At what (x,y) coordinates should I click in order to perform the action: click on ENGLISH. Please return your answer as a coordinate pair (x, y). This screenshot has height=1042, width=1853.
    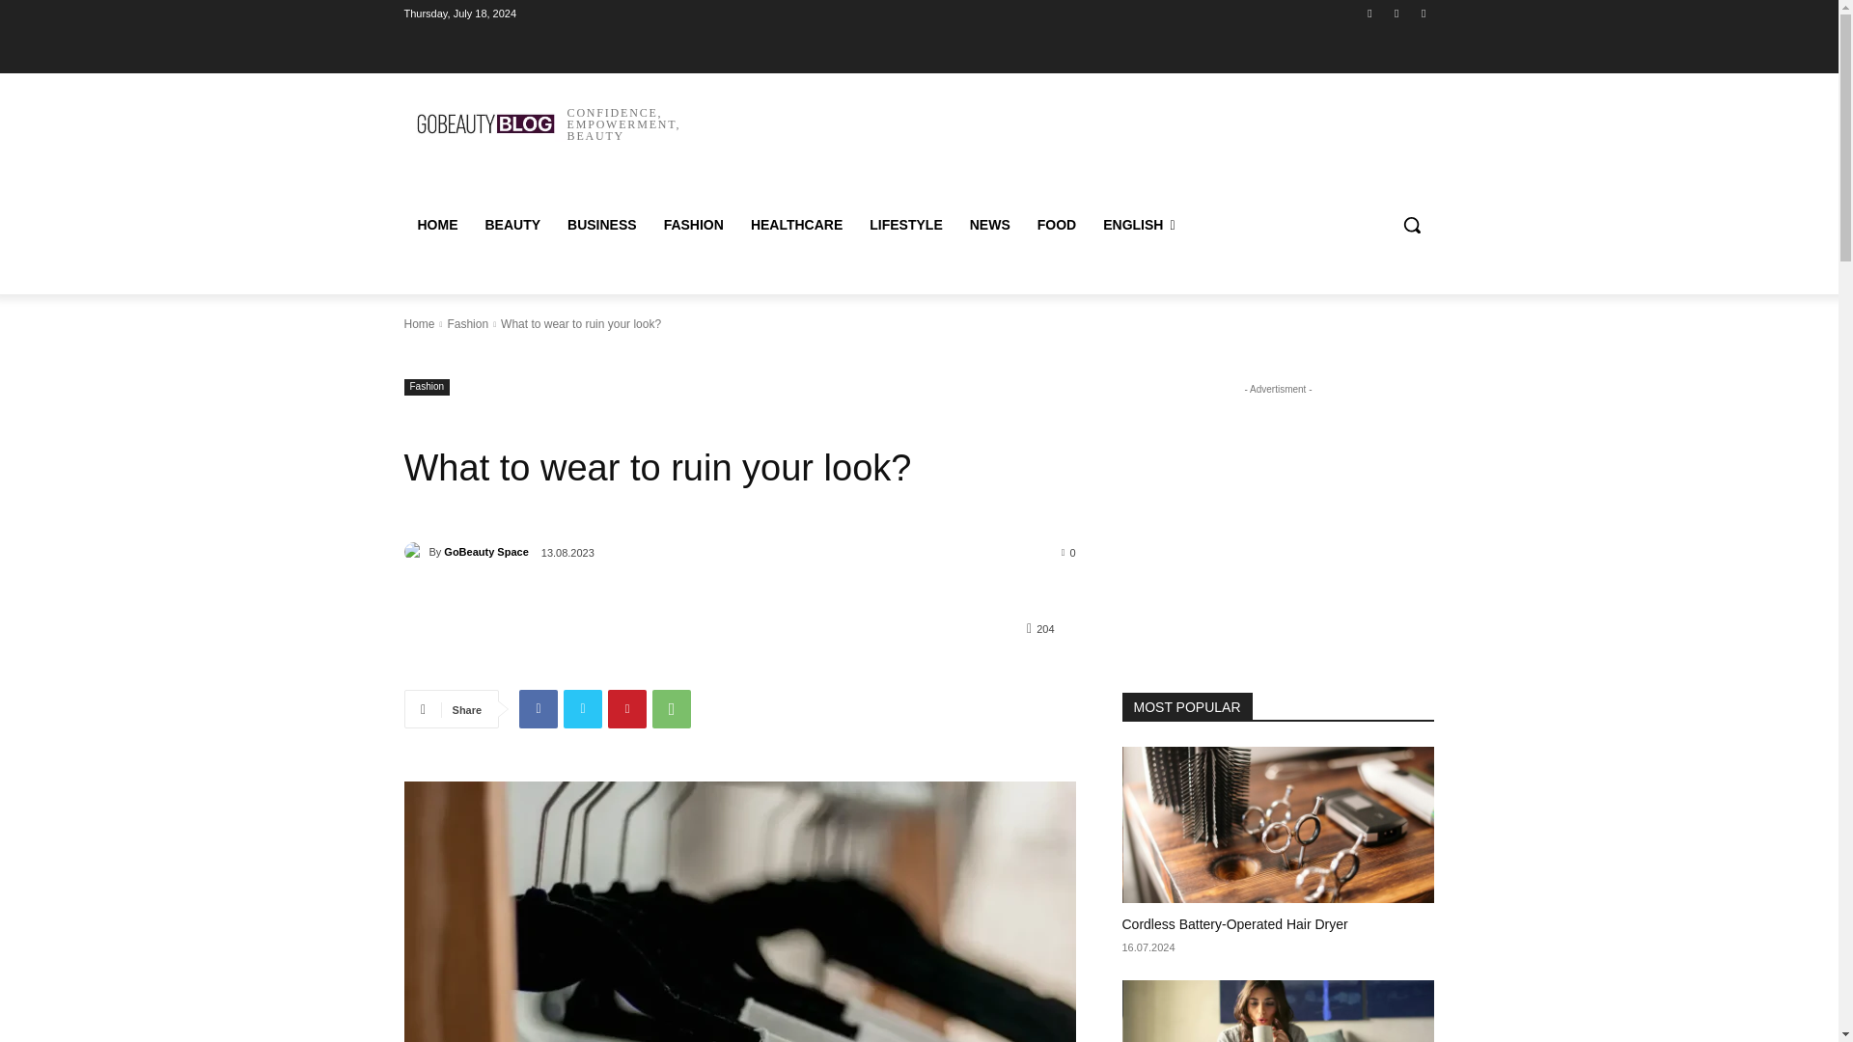
    Looking at the image, I should click on (1138, 225).